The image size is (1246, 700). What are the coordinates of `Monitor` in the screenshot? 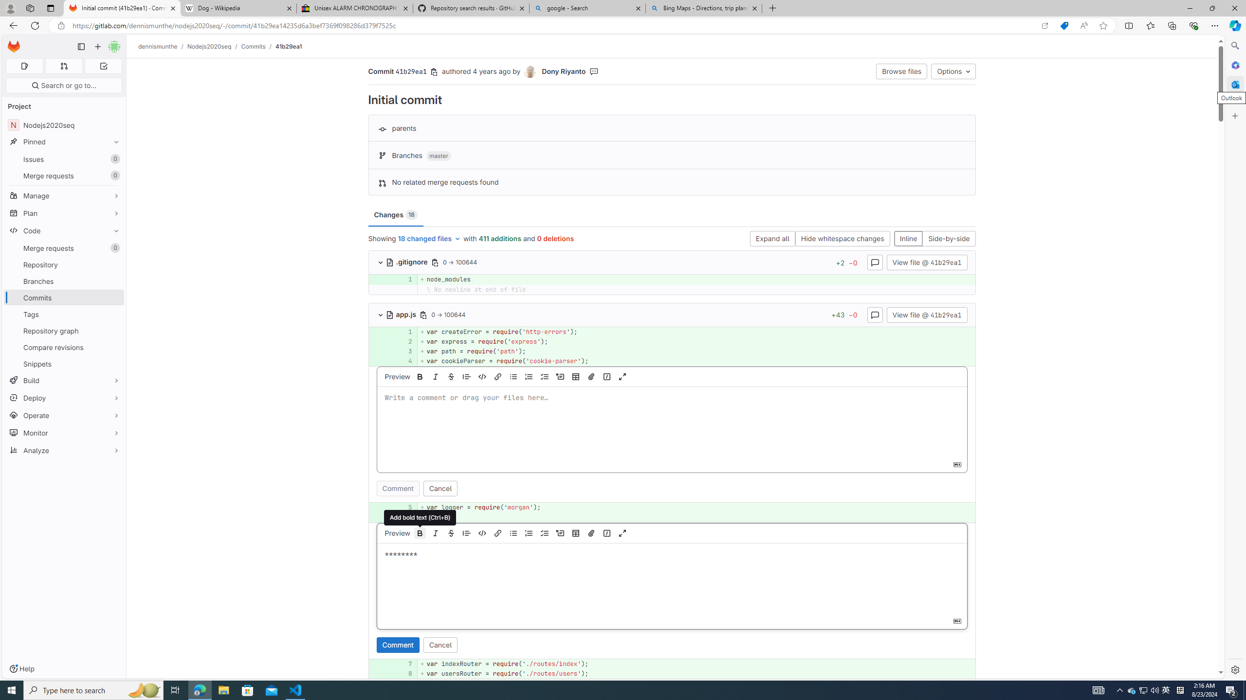 It's located at (64, 433).